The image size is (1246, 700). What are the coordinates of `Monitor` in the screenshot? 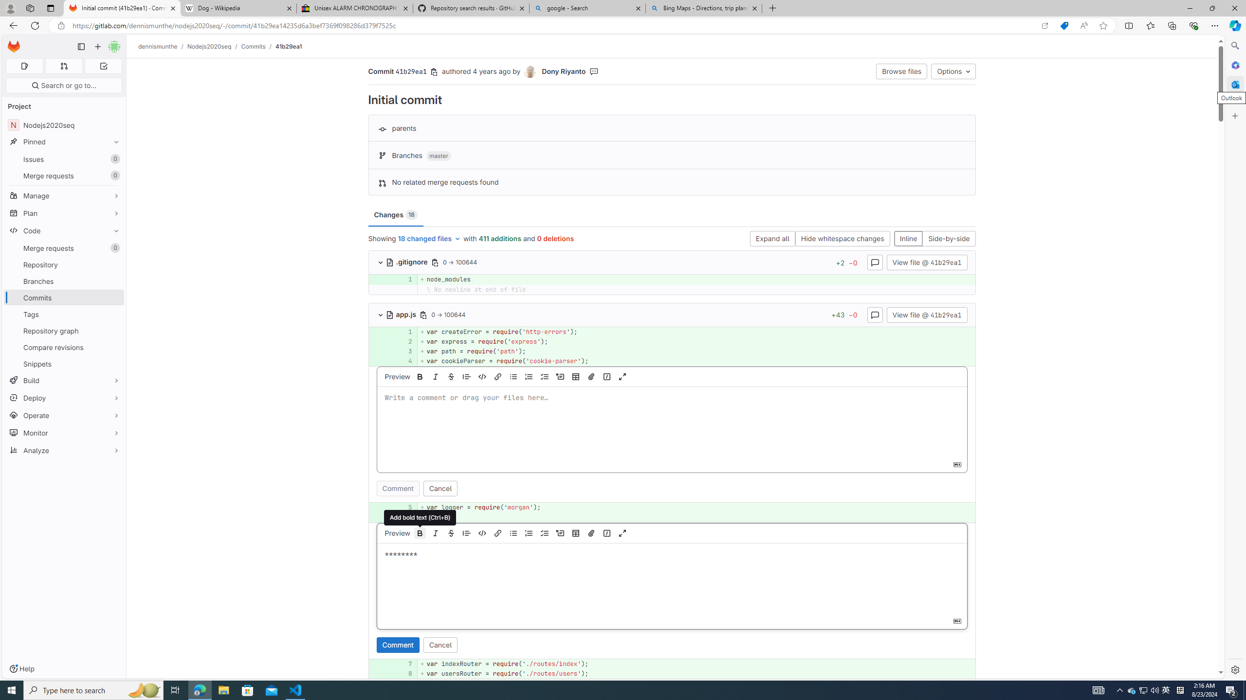 It's located at (64, 433).